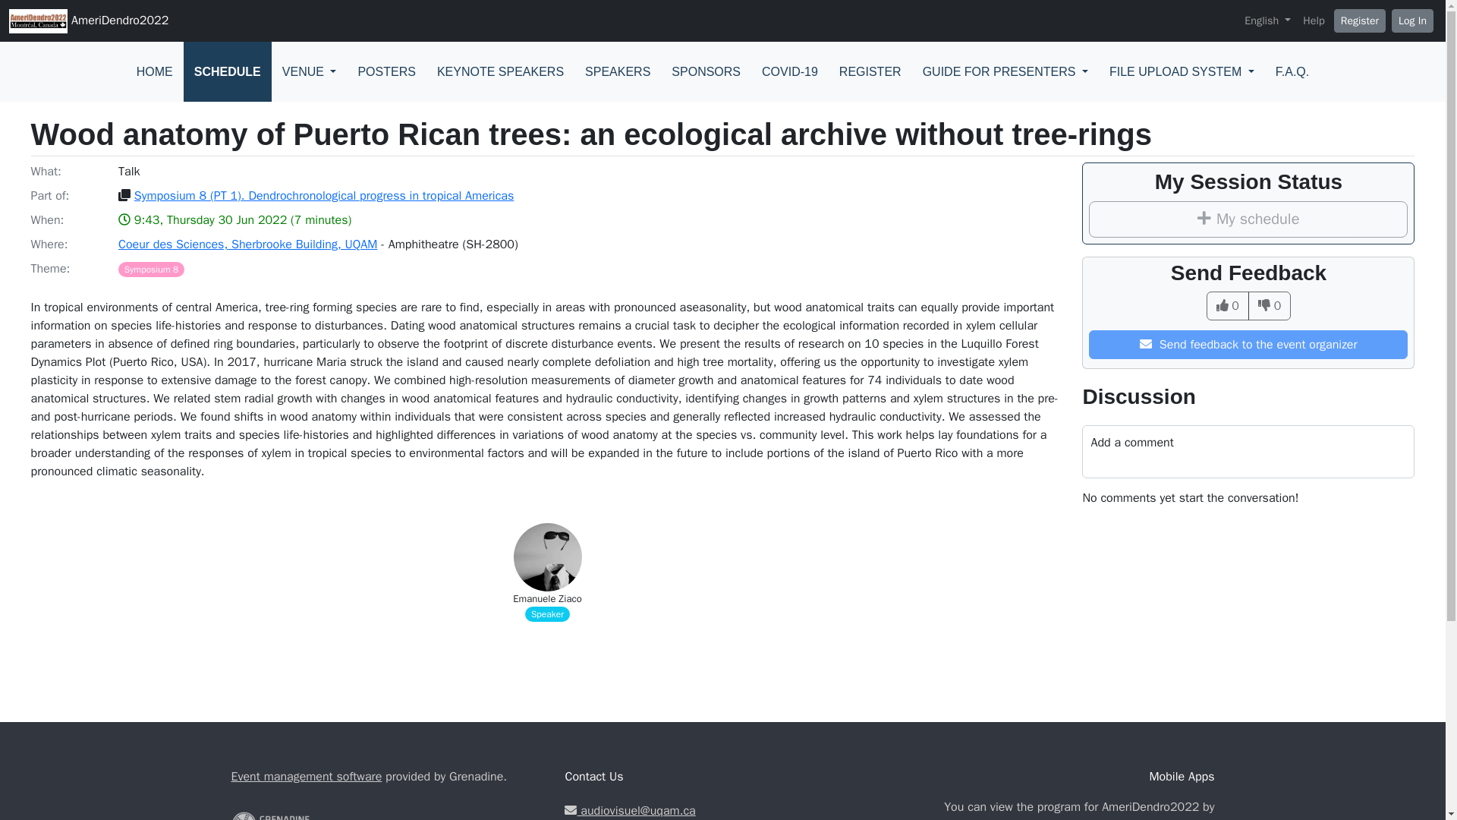 The height and width of the screenshot is (820, 1457). I want to click on POSTERS, so click(385, 71).